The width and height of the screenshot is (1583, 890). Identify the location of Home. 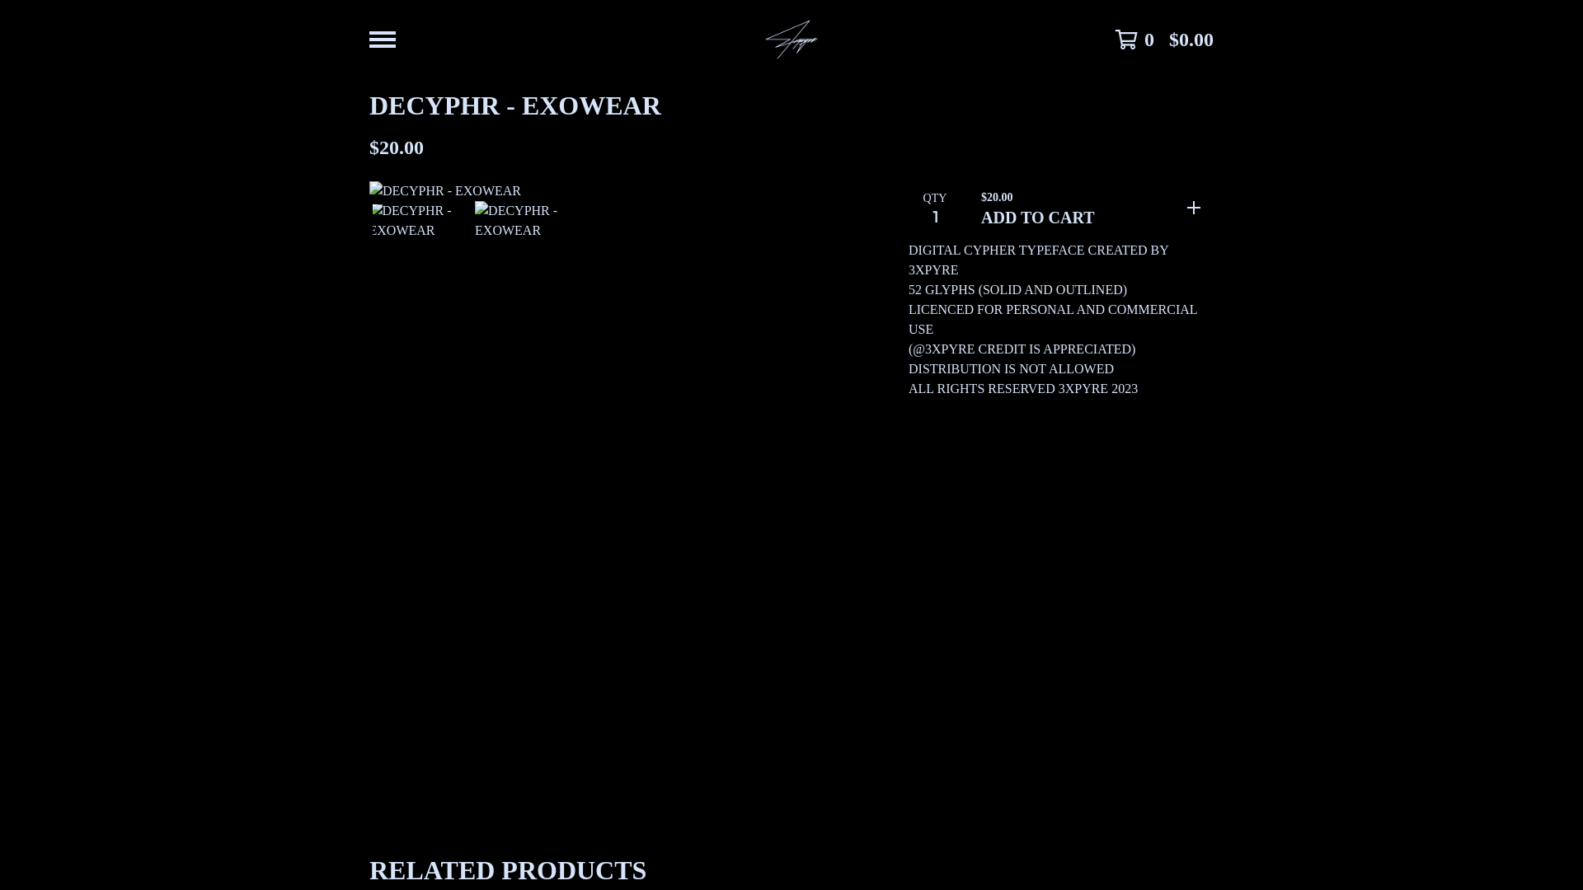
(791, 40).